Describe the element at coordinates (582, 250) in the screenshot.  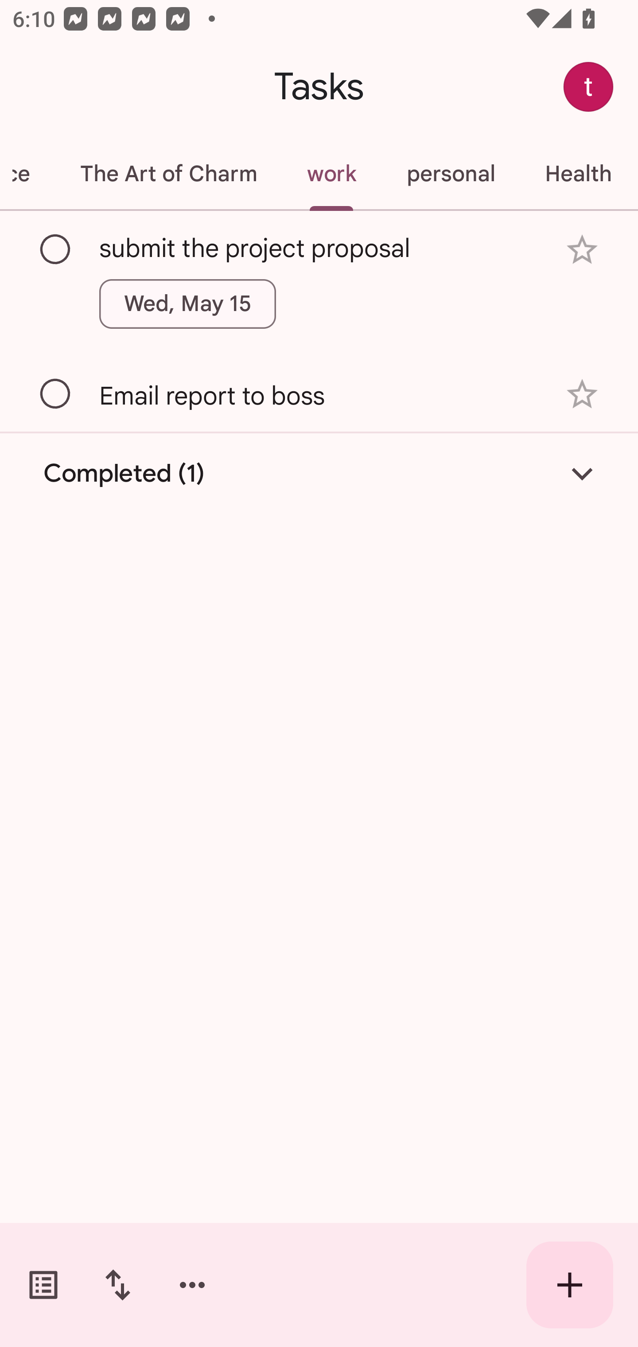
I see `Add star` at that location.